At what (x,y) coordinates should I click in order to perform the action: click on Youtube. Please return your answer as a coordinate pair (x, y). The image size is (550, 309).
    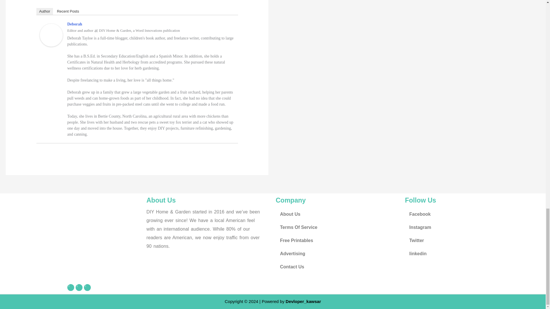
    Looking at the image, I should click on (87, 287).